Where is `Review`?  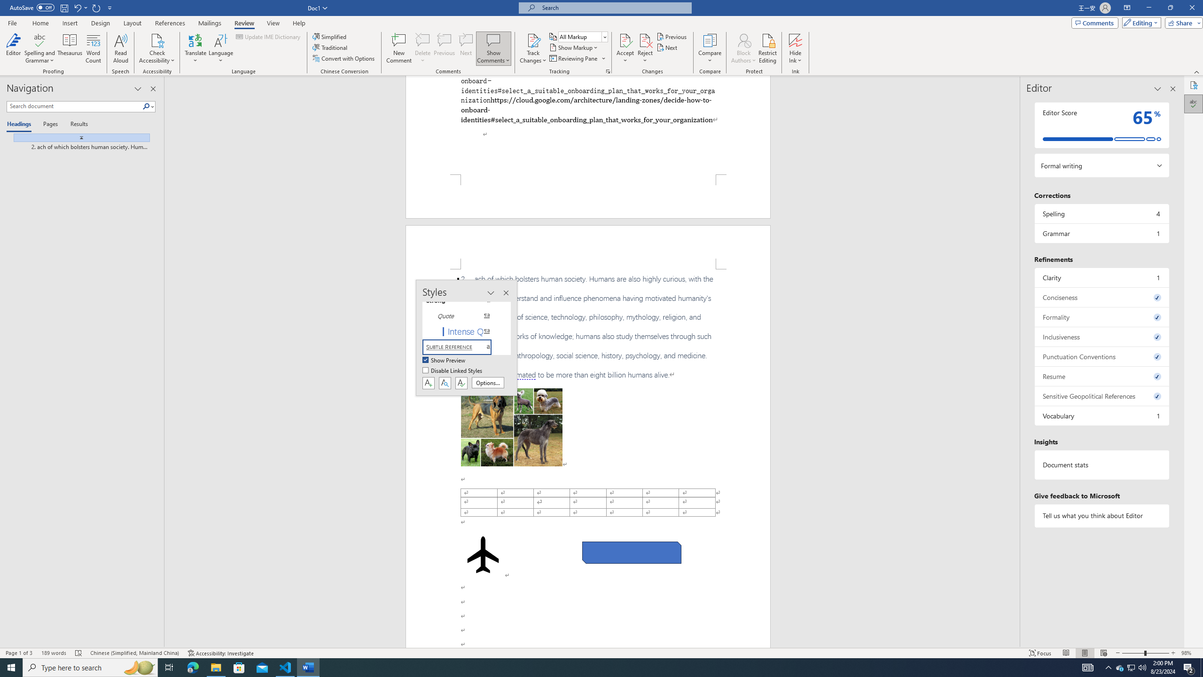 Review is located at coordinates (244, 23).